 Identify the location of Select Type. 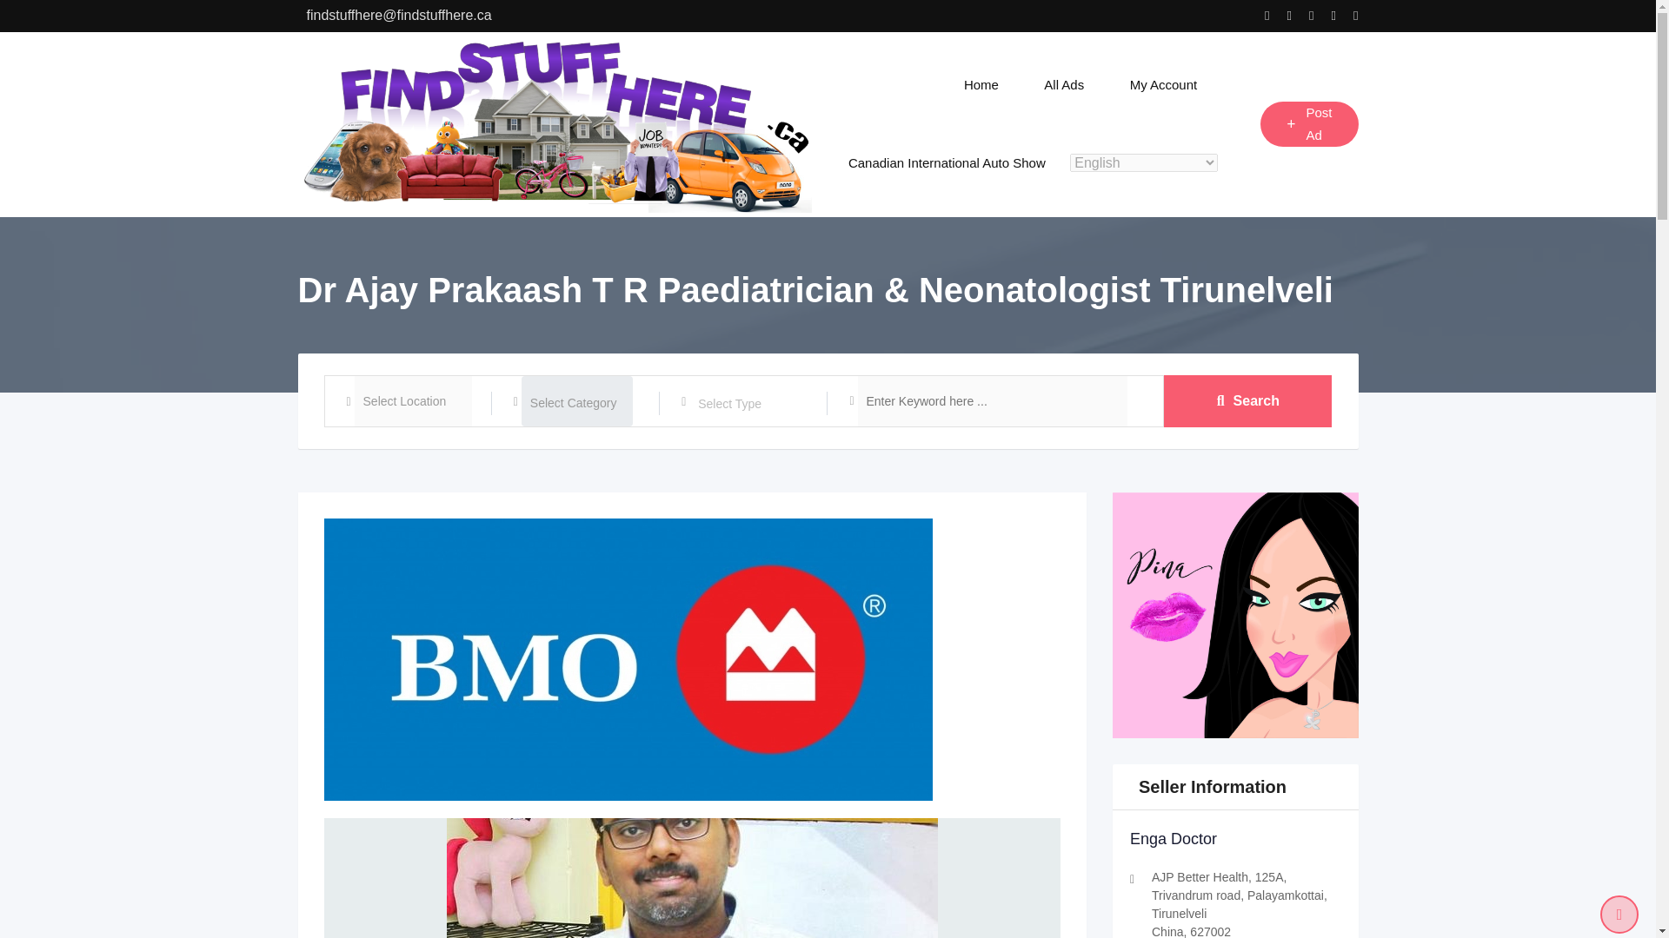
(754, 403).